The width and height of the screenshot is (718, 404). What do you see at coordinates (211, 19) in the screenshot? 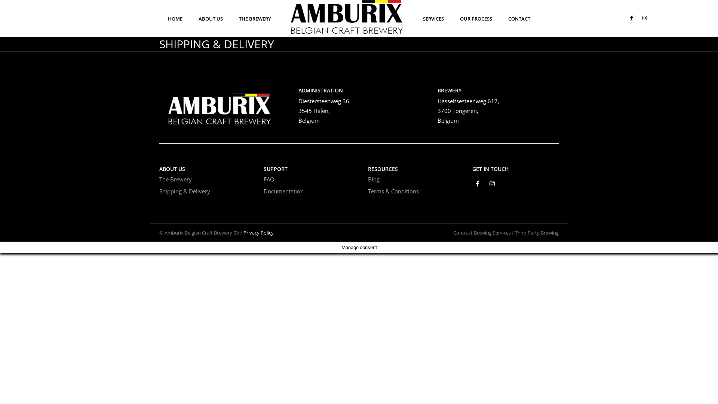
I see `ABOUT US` at bounding box center [211, 19].